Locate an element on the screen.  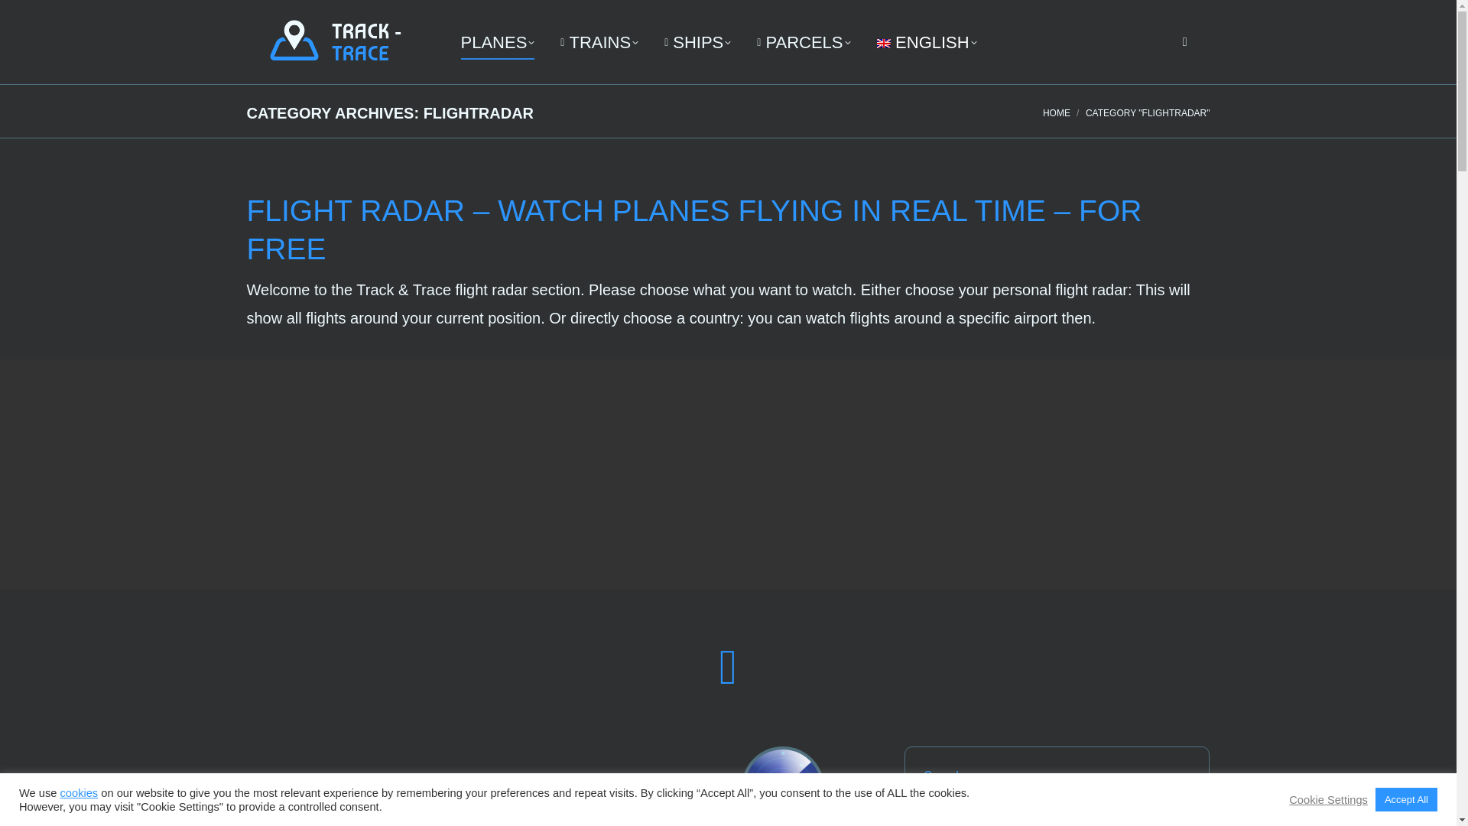
SHIPS is located at coordinates (697, 41).